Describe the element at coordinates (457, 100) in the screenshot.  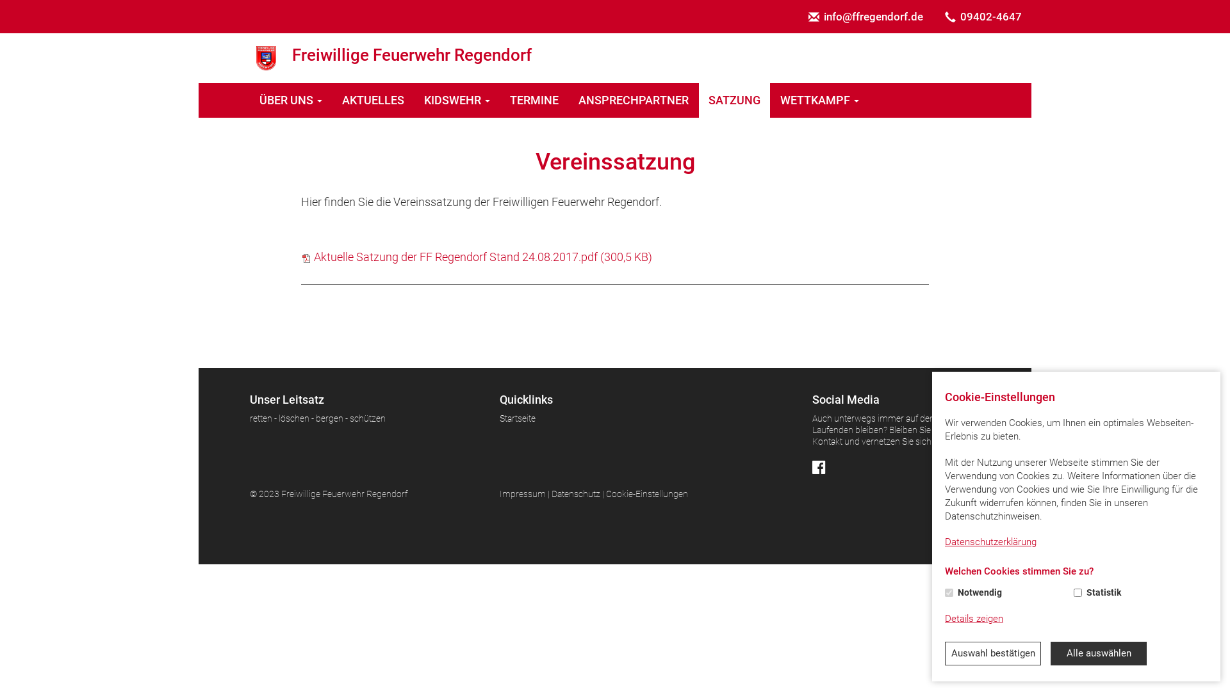
I see `KIDSWEHR` at that location.